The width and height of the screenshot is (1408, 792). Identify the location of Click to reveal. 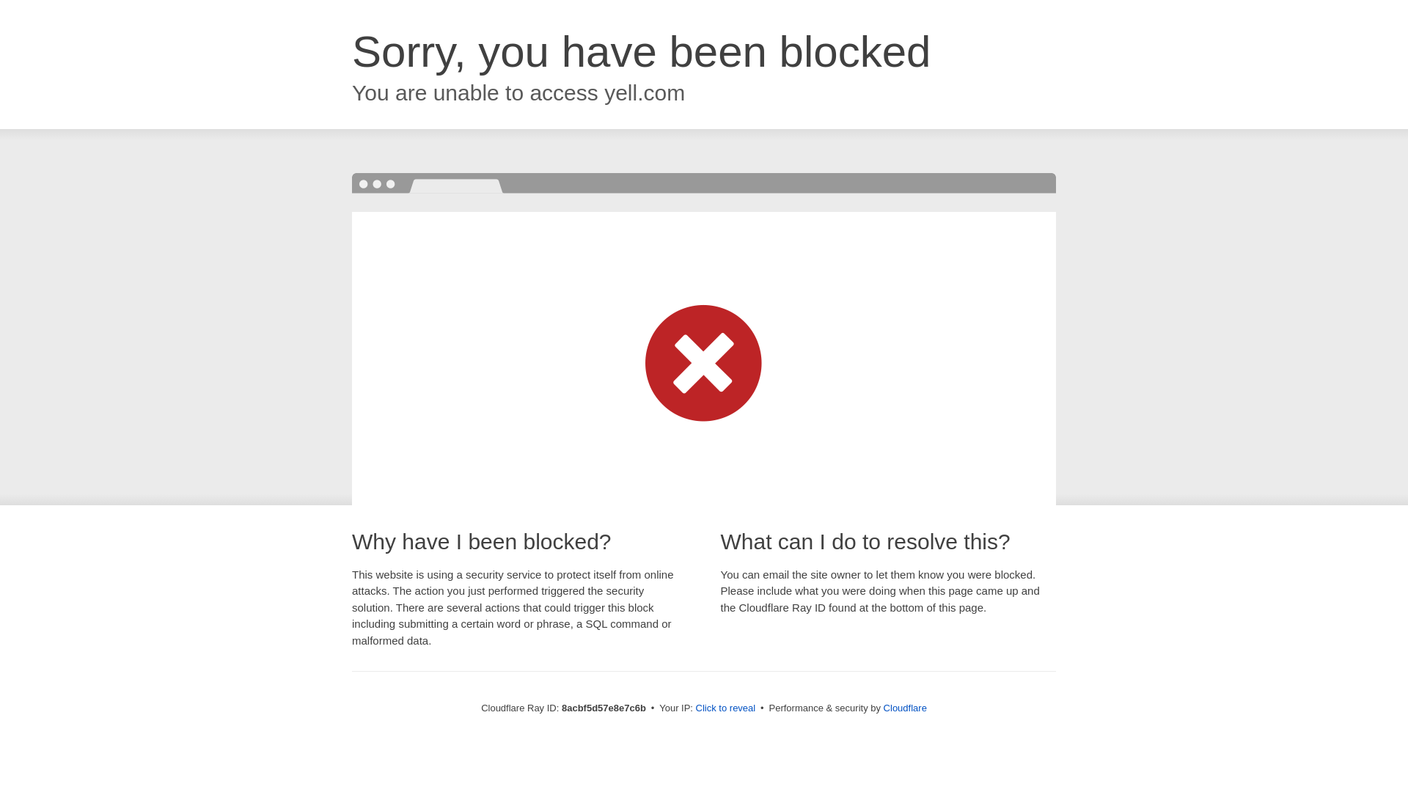
(726, 708).